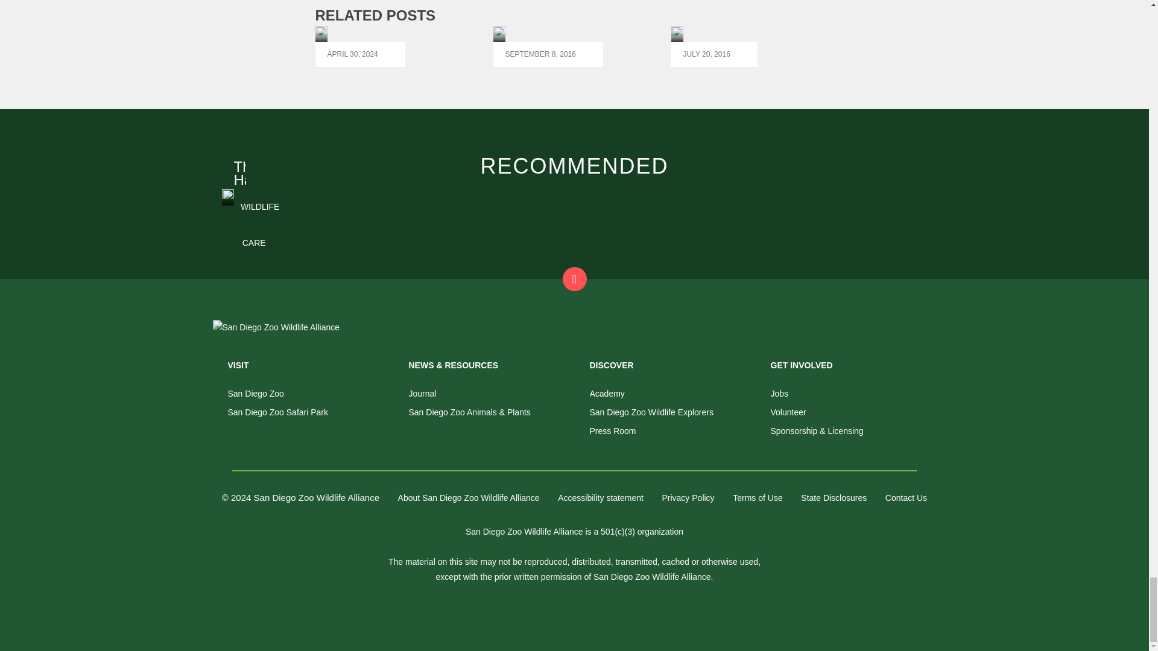  I want to click on About San Diego Zoo Wildlife Alliance, so click(469, 497).